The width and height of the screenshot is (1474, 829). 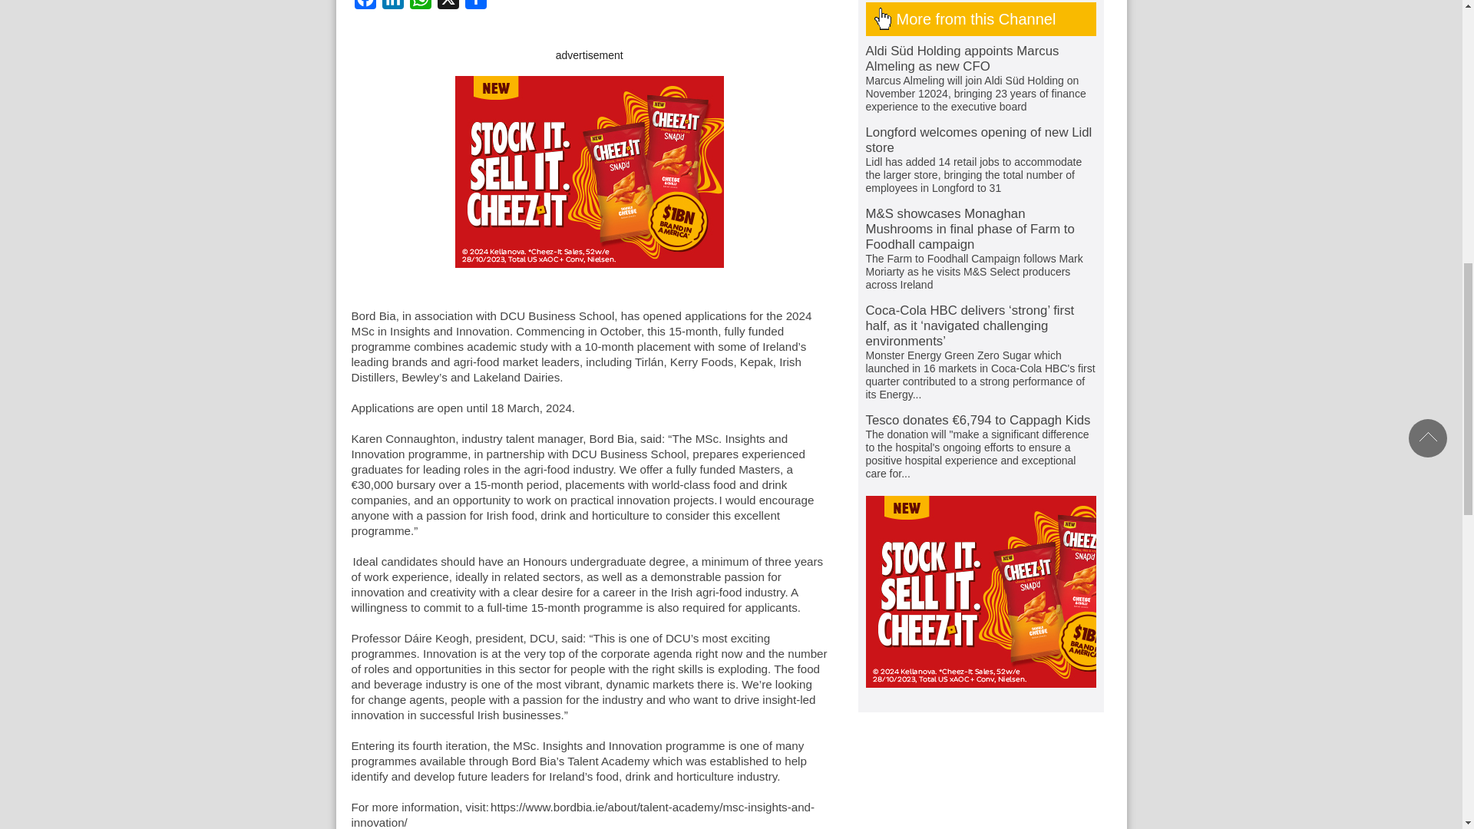 I want to click on WhatsApp, so click(x=421, y=6).